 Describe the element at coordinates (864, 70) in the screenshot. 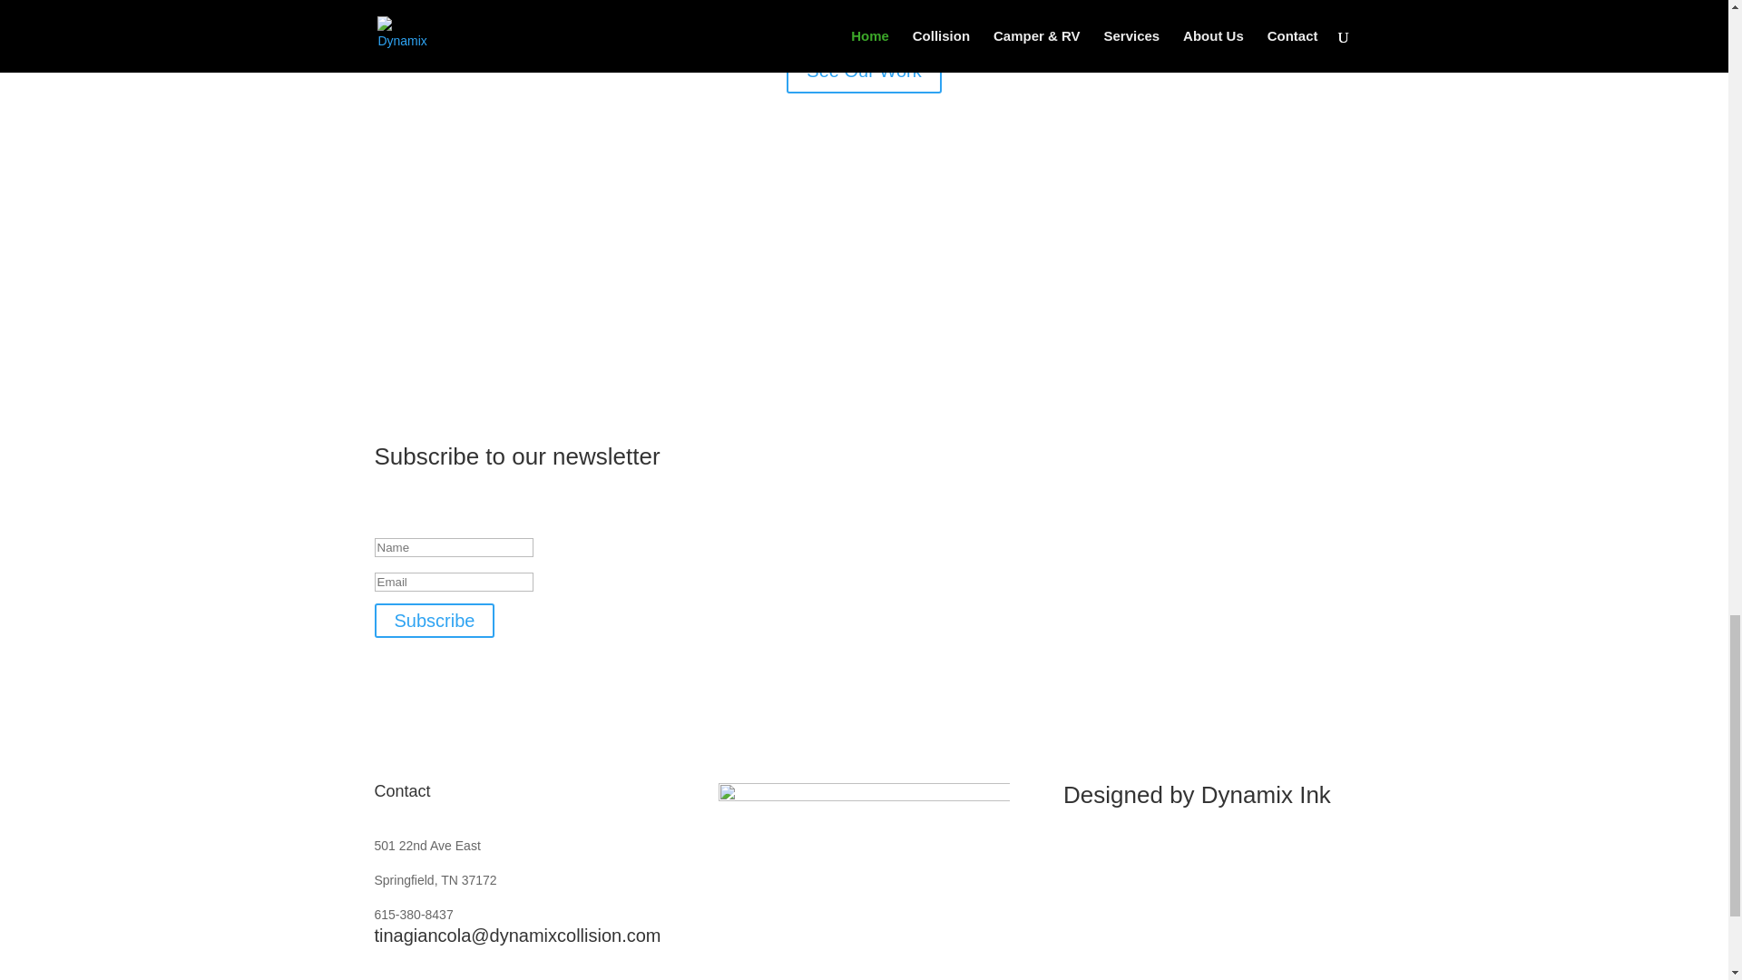

I see `See Our Work` at that location.